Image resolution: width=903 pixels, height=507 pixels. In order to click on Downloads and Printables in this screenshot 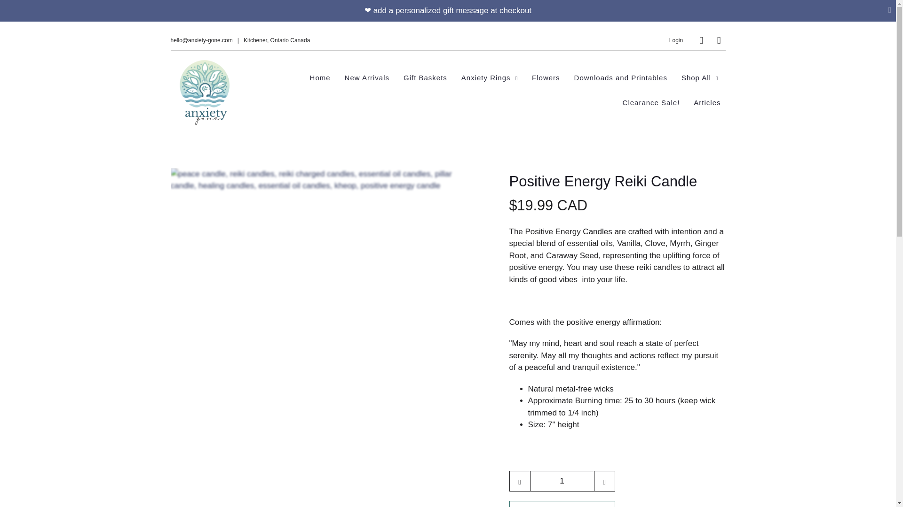, I will do `click(621, 78)`.